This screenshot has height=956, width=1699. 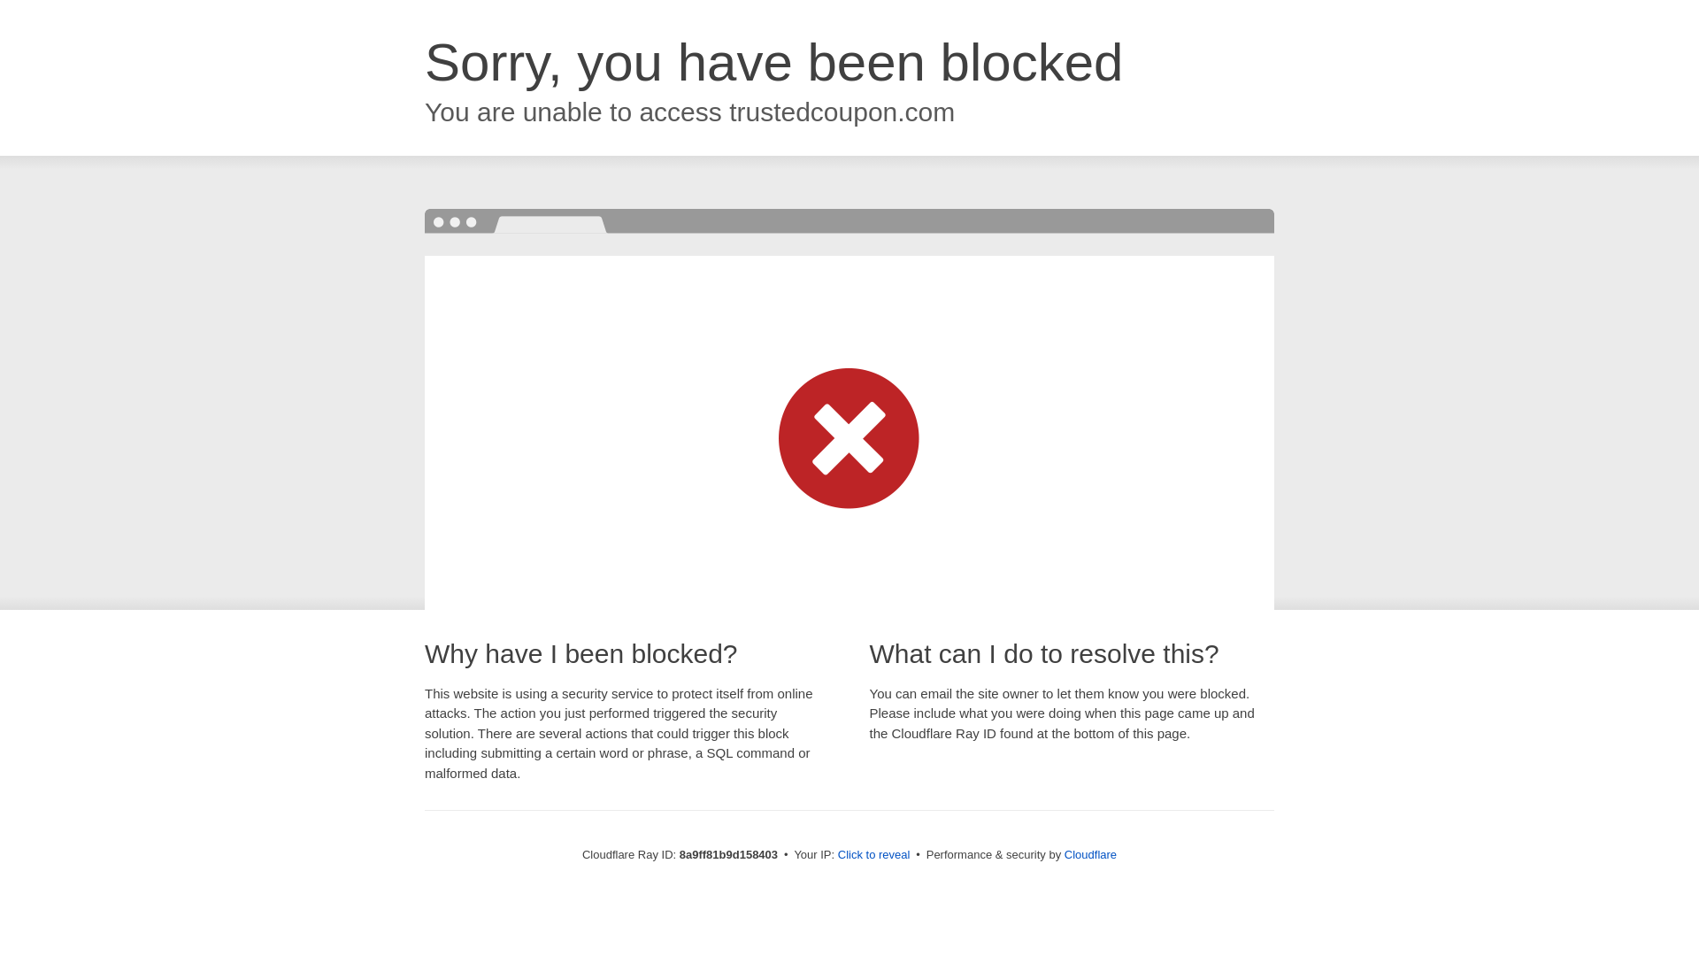 I want to click on Cloudflare, so click(x=1090, y=854).